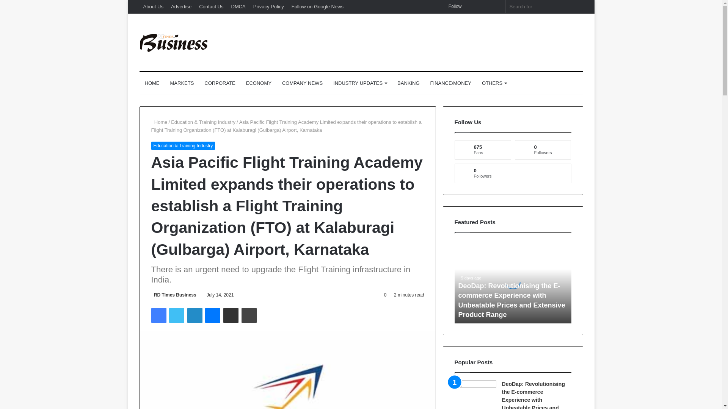 The image size is (728, 409). What do you see at coordinates (174, 42) in the screenshot?
I see `RD Times Business` at bounding box center [174, 42].